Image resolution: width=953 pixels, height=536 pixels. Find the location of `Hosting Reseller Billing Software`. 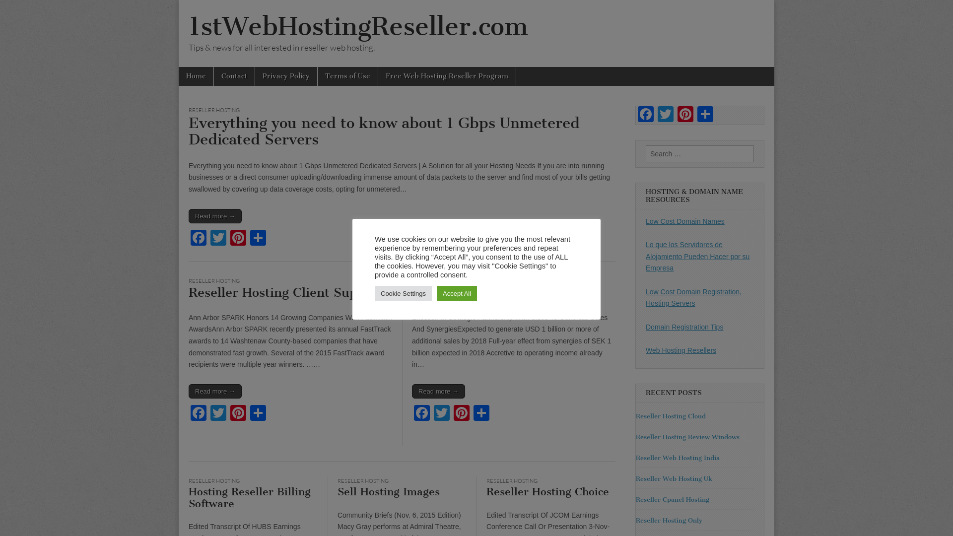

Hosting Reseller Billing Software is located at coordinates (250, 497).